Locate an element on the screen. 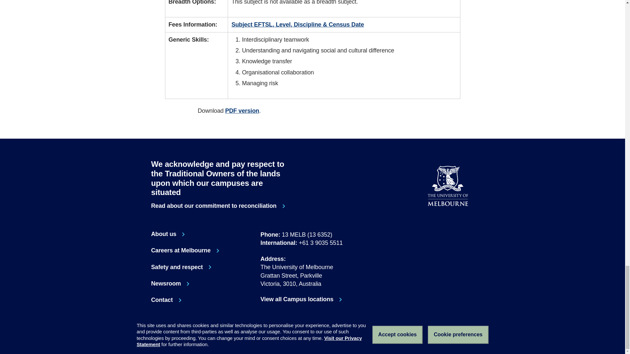 Image resolution: width=630 pixels, height=354 pixels. Careers at Melbourne is located at coordinates (181, 267).